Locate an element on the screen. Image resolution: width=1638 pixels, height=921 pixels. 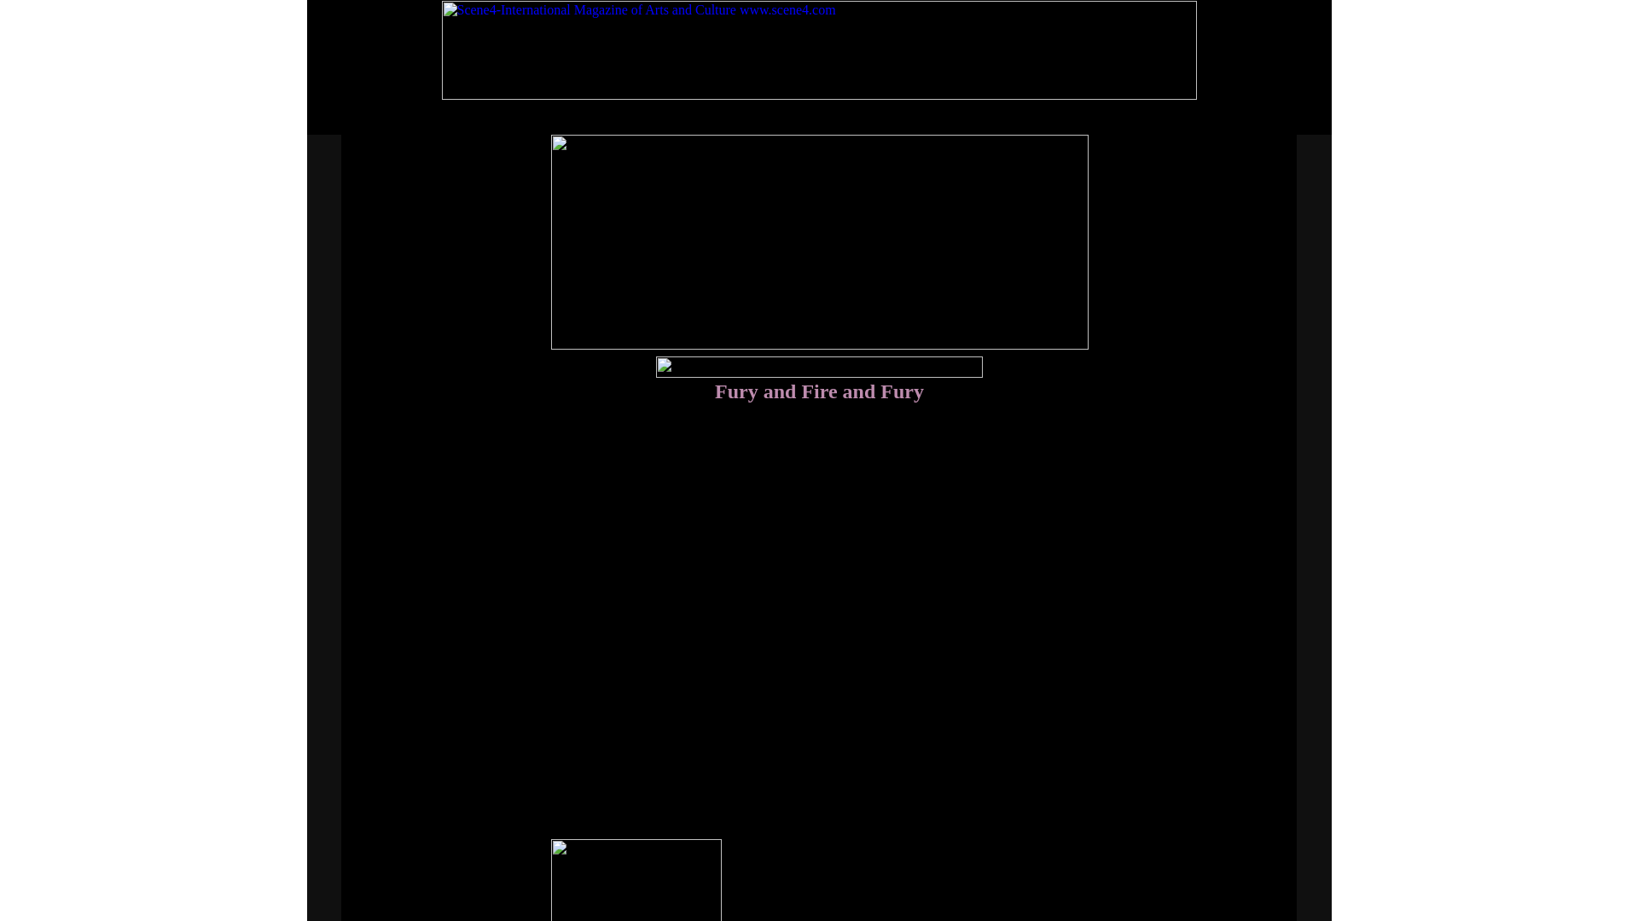
Fire-Fury-cover-cr is located at coordinates (636, 880).